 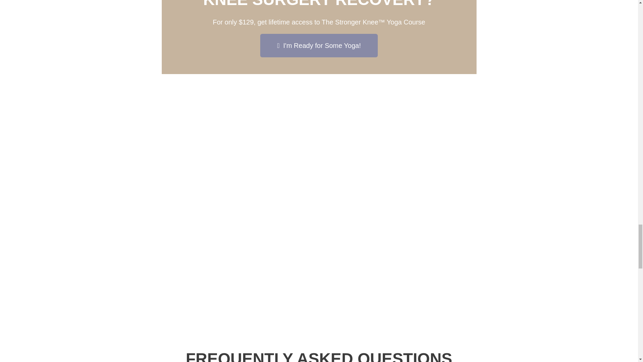 What do you see at coordinates (319, 46) in the screenshot?
I see `I'm Ready for Some Yoga!` at bounding box center [319, 46].